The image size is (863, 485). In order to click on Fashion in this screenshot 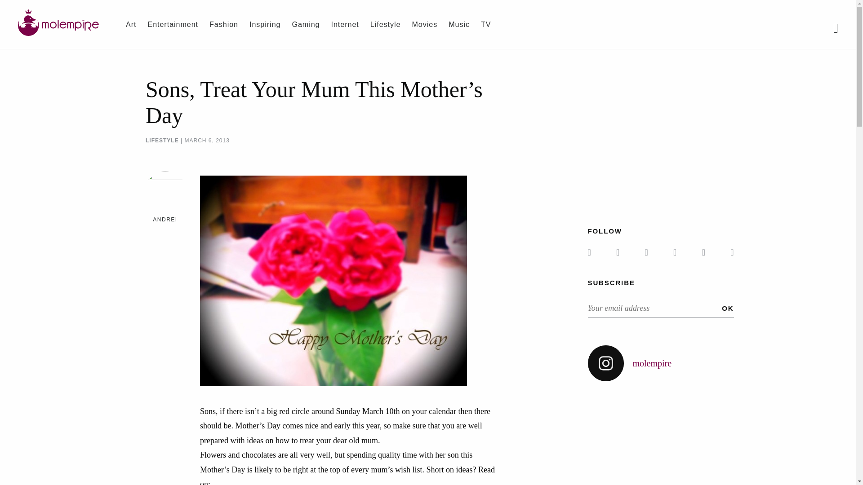, I will do `click(224, 24)`.